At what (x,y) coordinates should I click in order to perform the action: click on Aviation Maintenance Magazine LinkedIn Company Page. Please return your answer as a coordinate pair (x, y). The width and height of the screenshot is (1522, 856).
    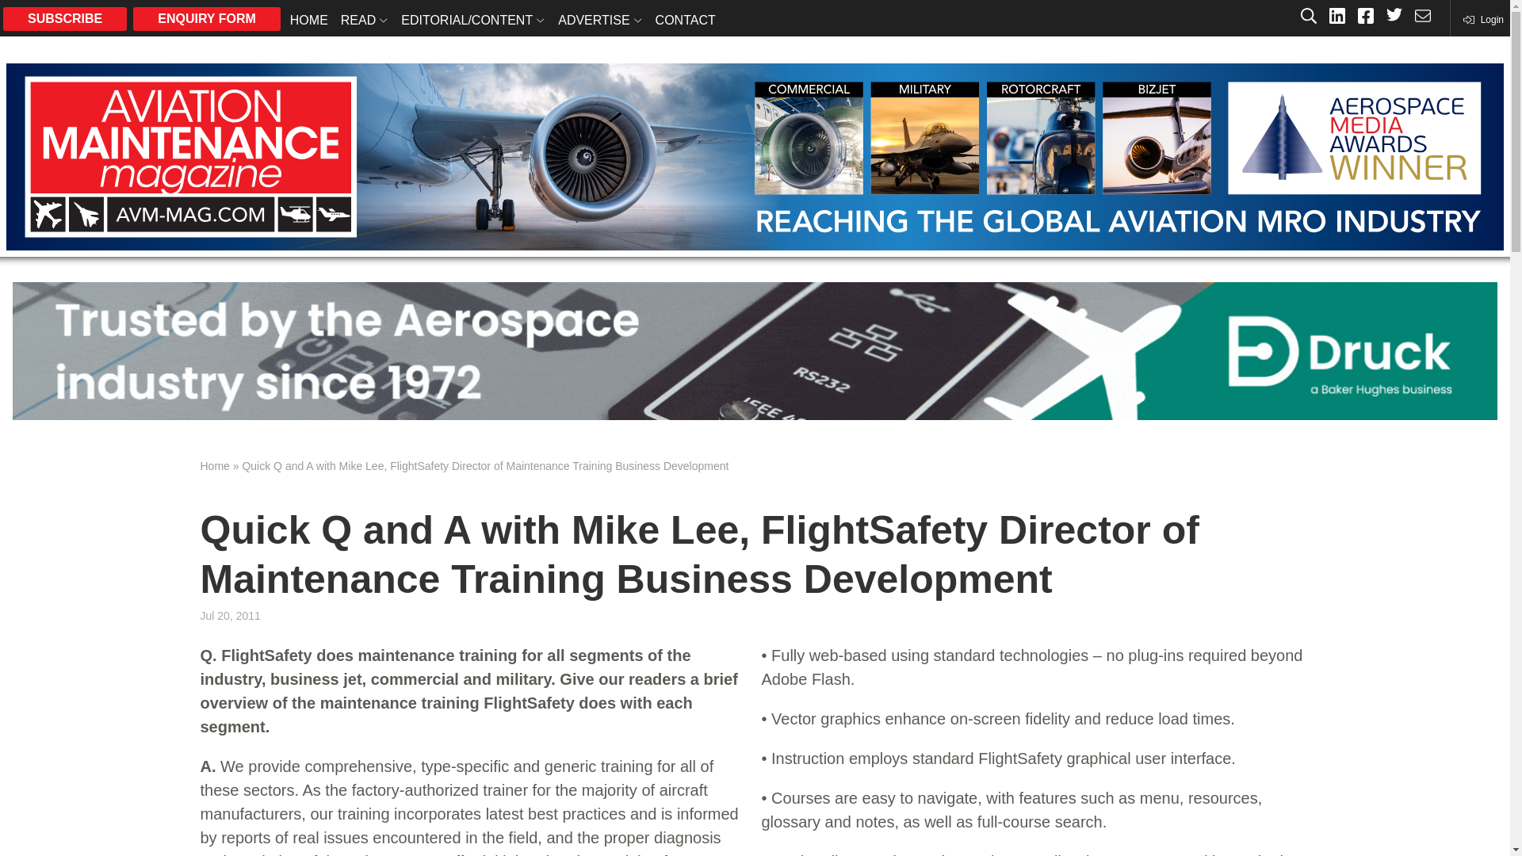
    Looking at the image, I should click on (1337, 17).